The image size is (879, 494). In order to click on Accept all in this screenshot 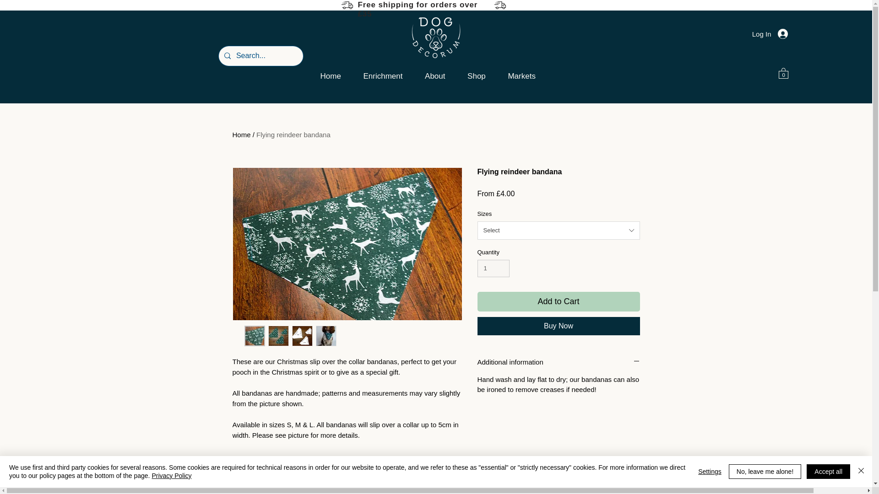, I will do `click(828, 471)`.